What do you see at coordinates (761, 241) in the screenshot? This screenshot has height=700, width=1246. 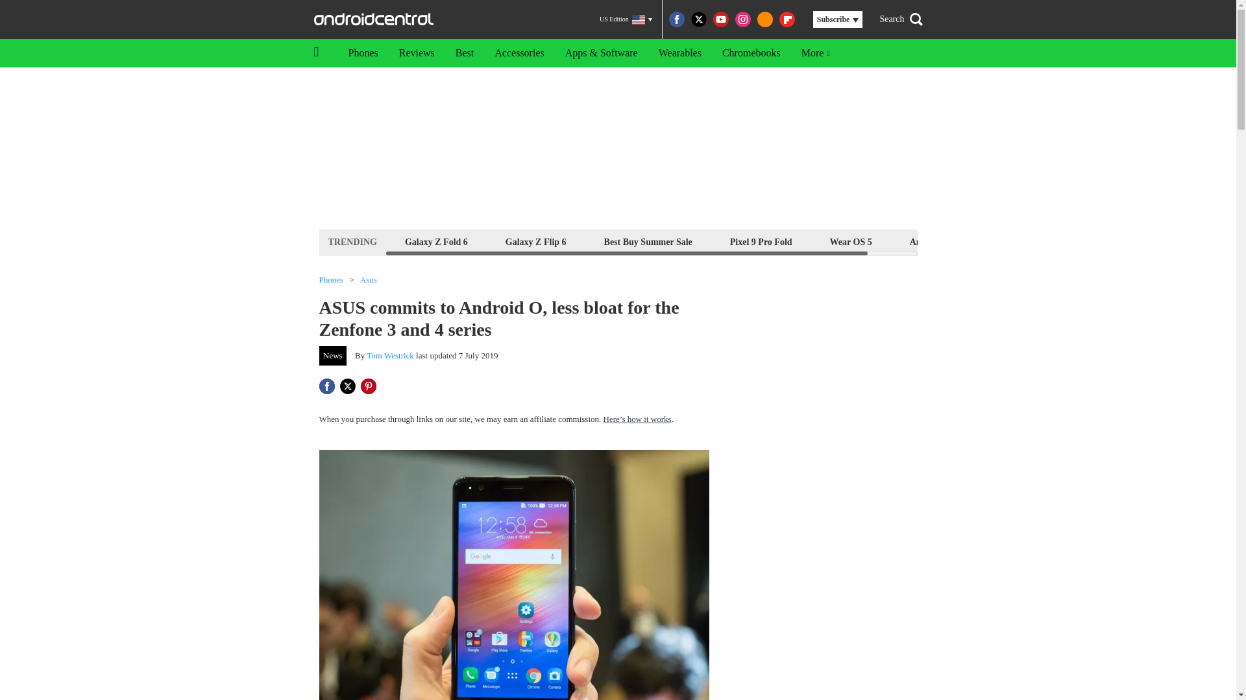 I see `Pixel 9 Pro Fold` at bounding box center [761, 241].